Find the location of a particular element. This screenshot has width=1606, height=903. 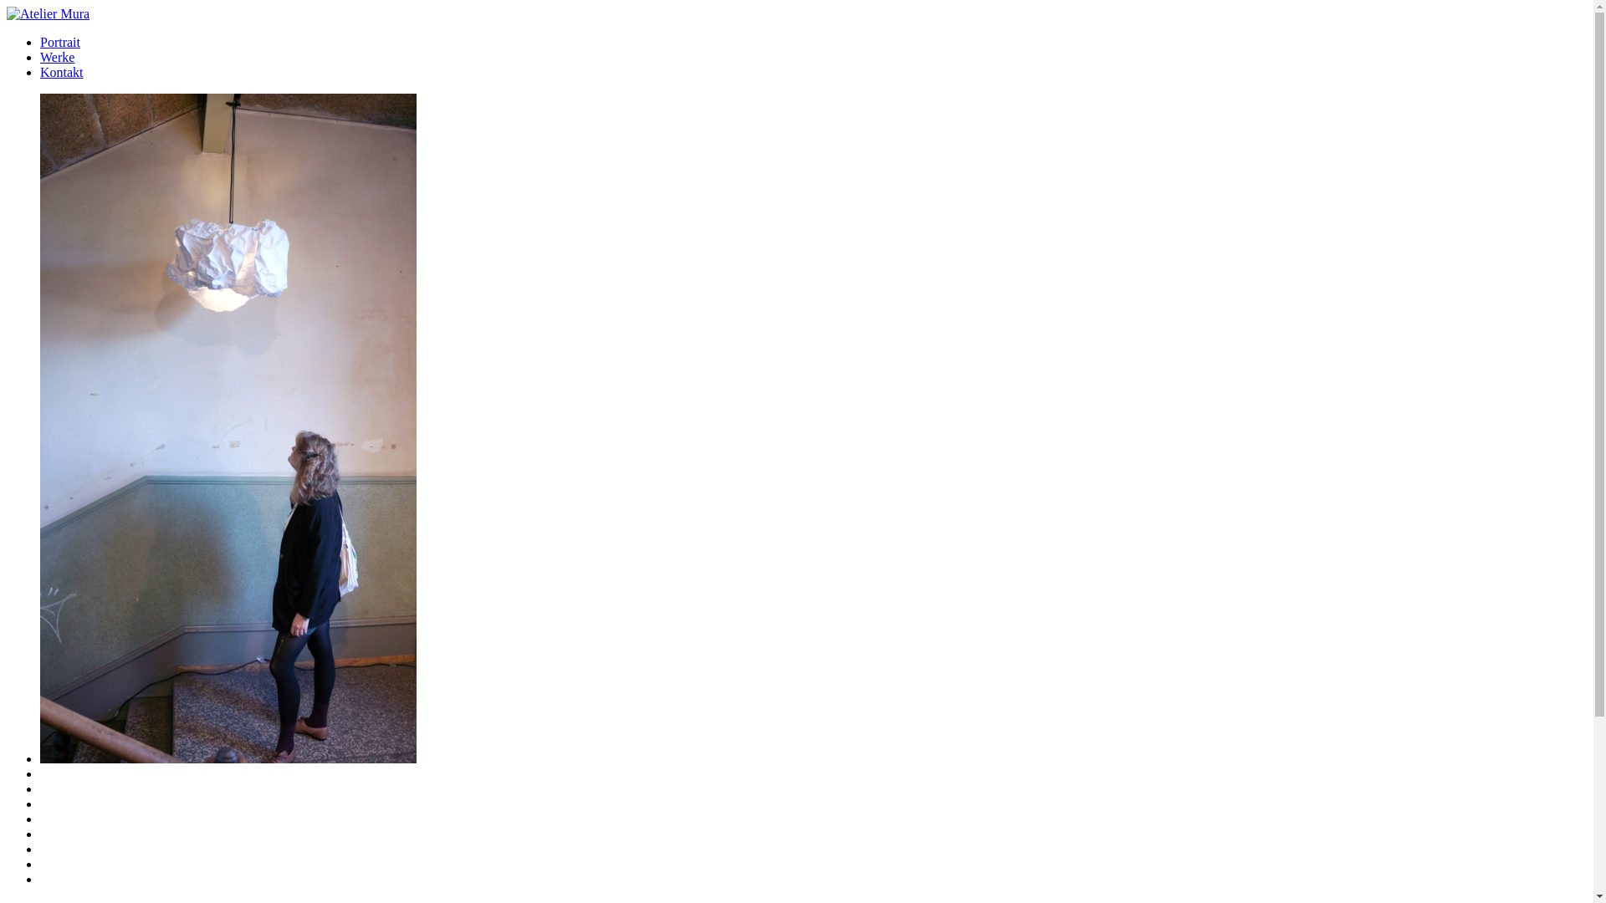

Werke is located at coordinates (57, 57).